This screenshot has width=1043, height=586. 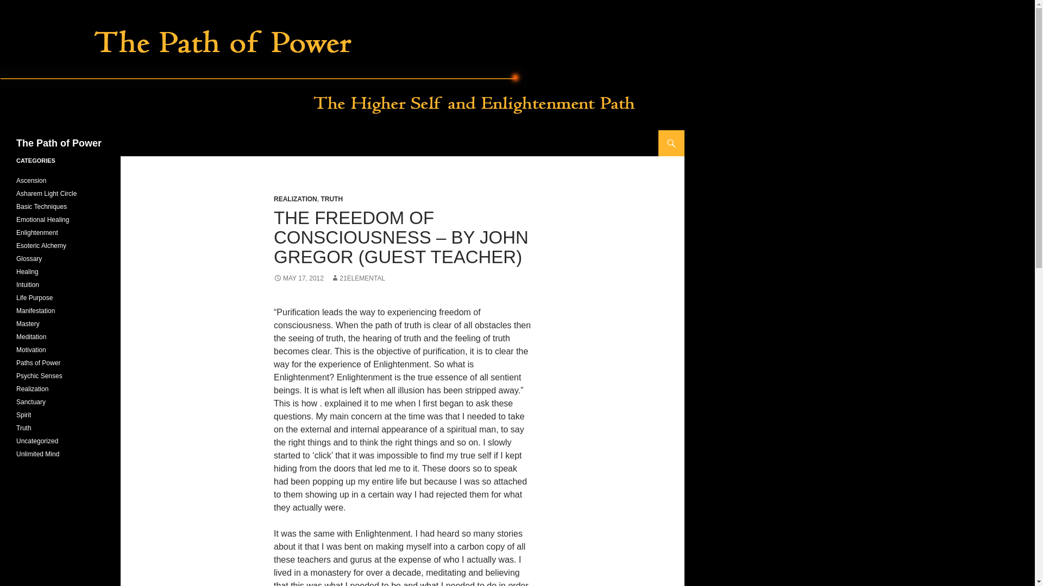 What do you see at coordinates (31, 336) in the screenshot?
I see `Mastery of the mind.` at bounding box center [31, 336].